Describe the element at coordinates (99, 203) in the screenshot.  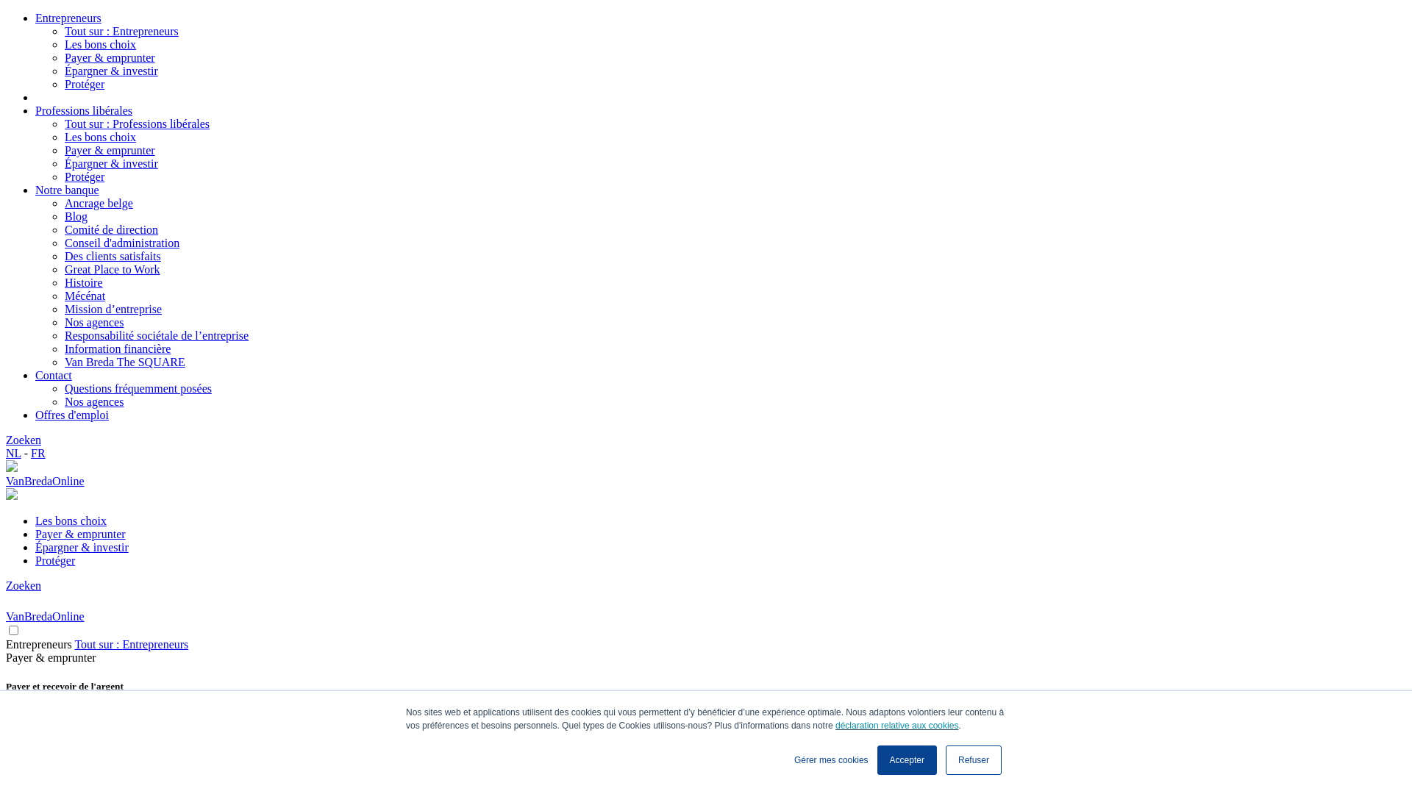
I see `Ancrage belge` at that location.